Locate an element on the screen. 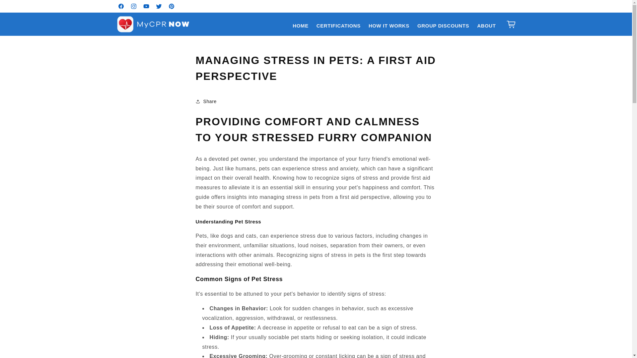 This screenshot has width=637, height=358. Skip to content is located at coordinates (20, 8).